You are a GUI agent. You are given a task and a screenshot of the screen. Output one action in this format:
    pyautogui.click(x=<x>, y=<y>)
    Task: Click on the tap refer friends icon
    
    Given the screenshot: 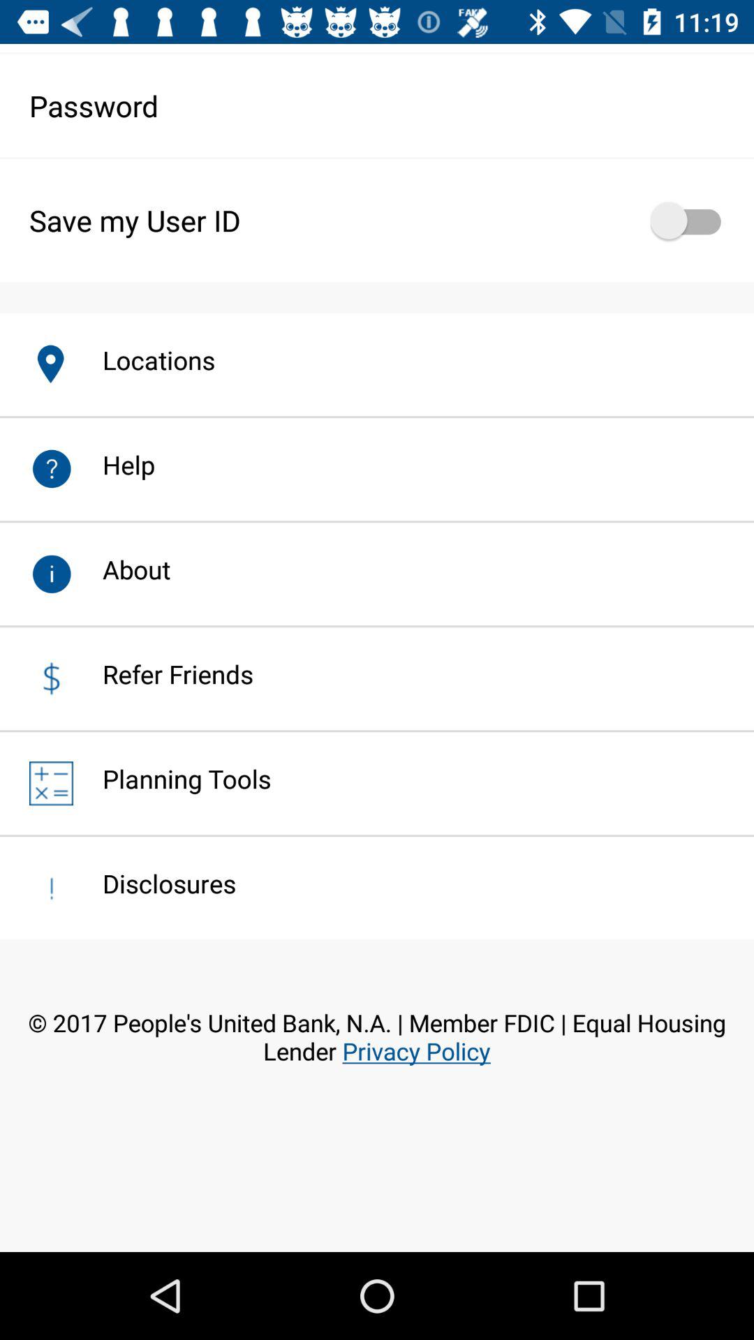 What is the action you would take?
    pyautogui.click(x=163, y=674)
    